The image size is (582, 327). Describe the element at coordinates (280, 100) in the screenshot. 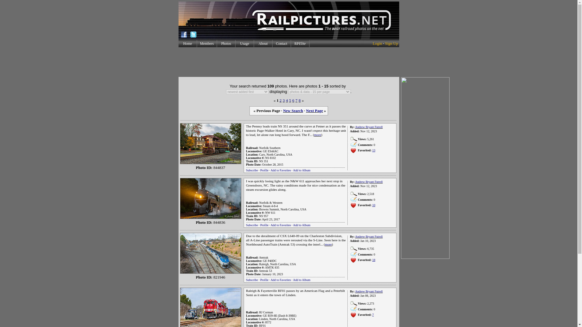

I see `2` at that location.